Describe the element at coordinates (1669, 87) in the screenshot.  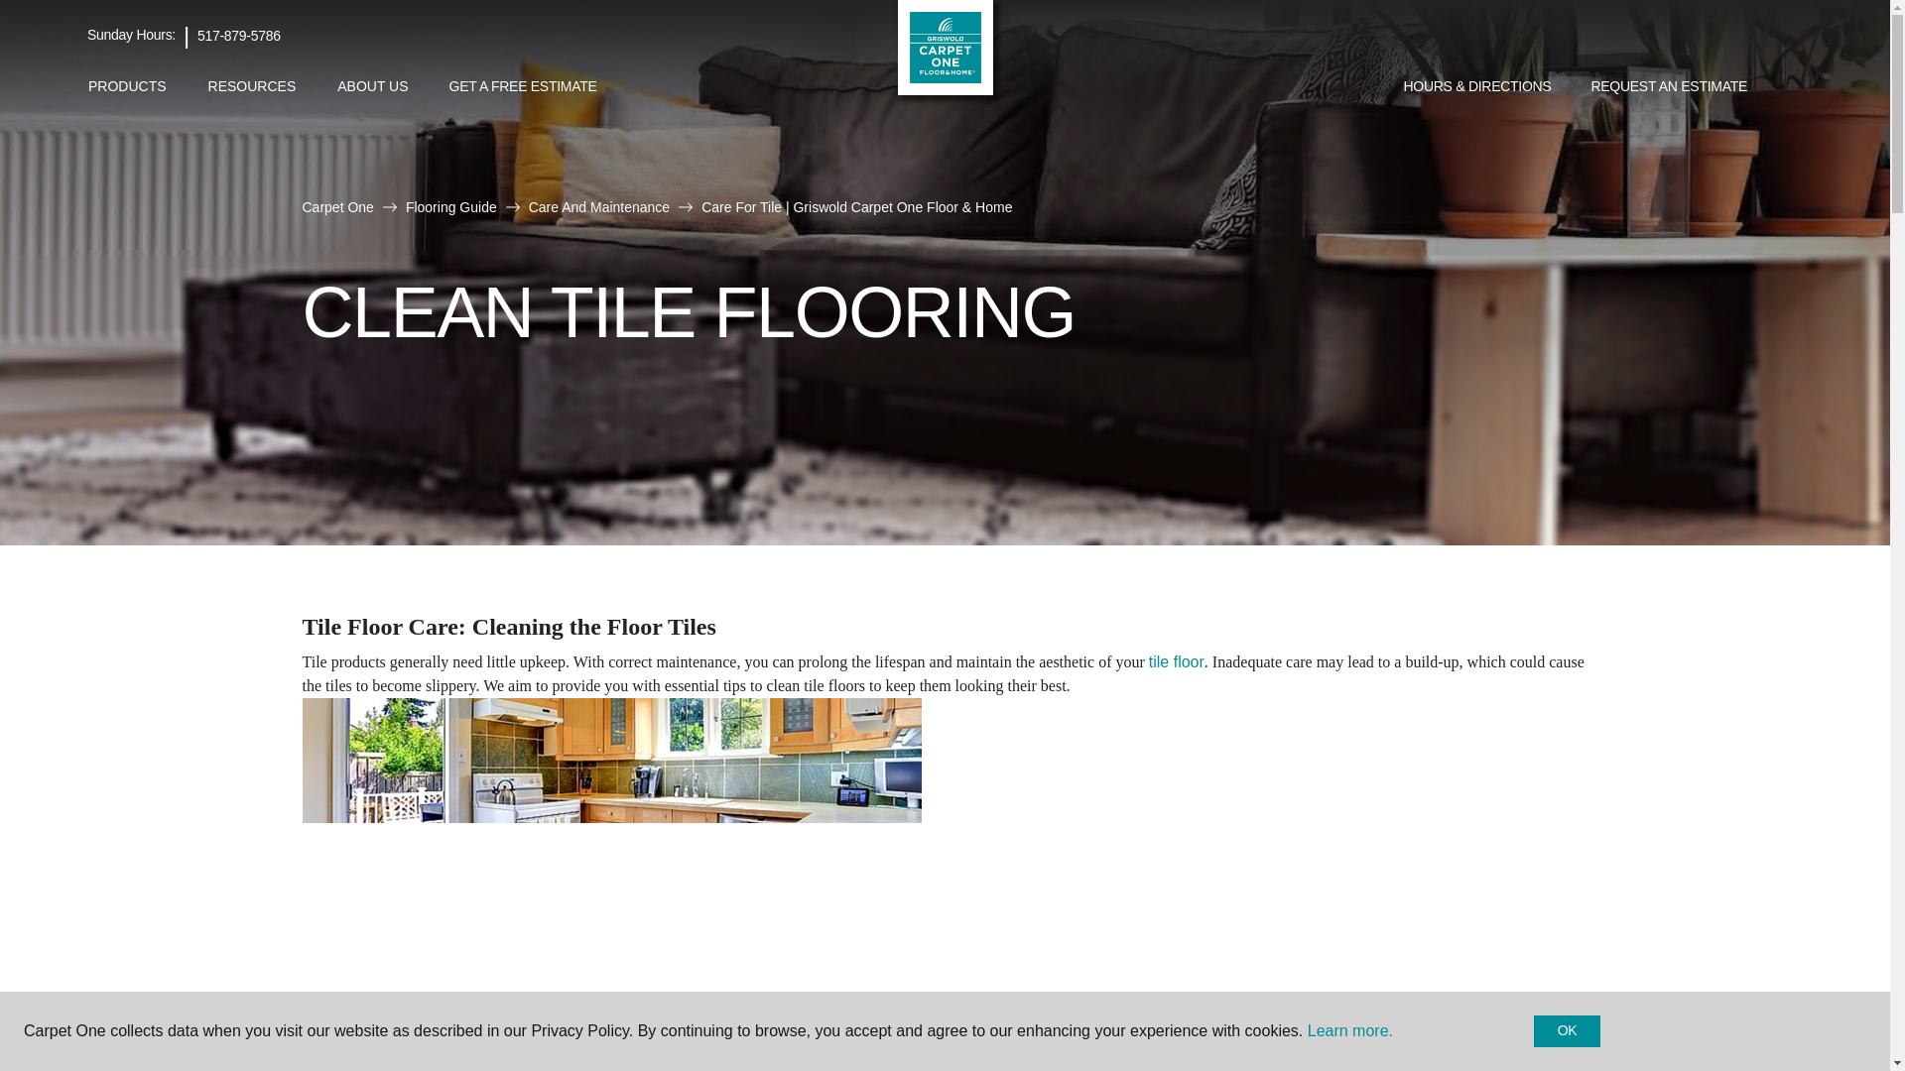
I see `REQUEST AN ESTIMATE` at that location.